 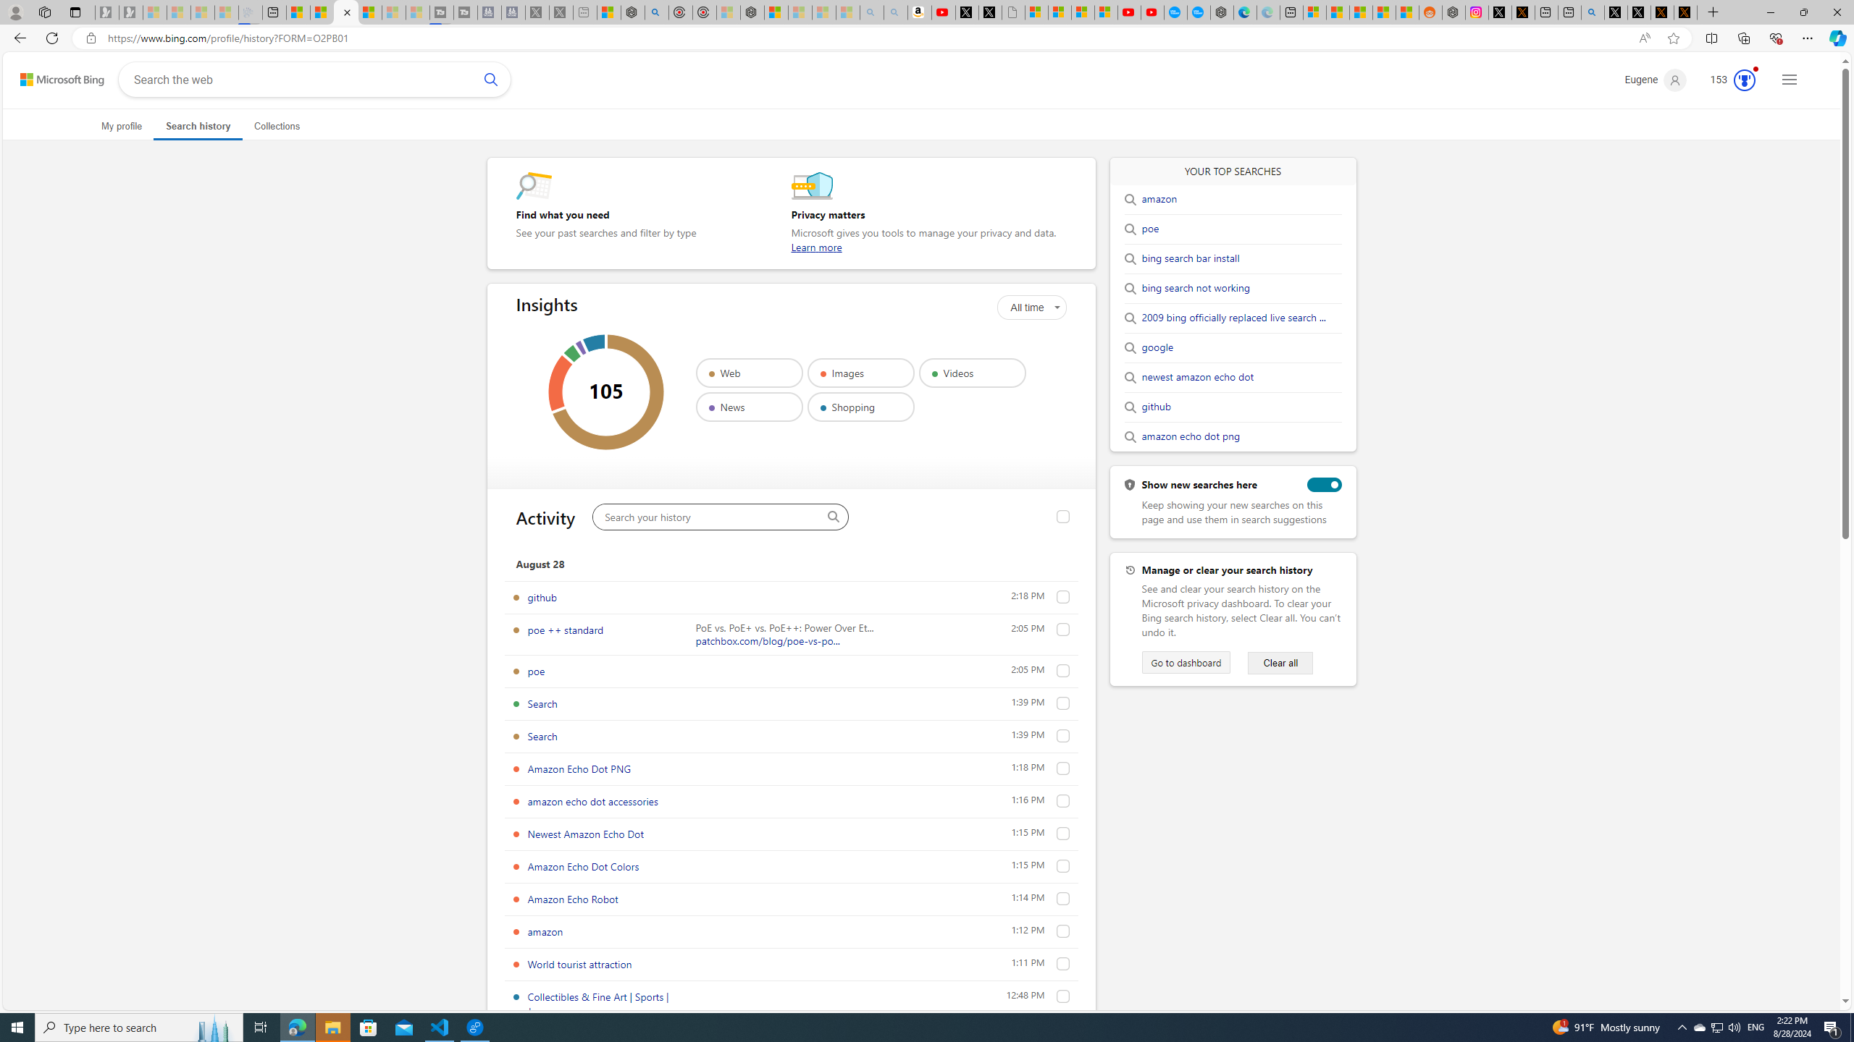 I want to click on Go to dashboard, so click(x=1186, y=663).